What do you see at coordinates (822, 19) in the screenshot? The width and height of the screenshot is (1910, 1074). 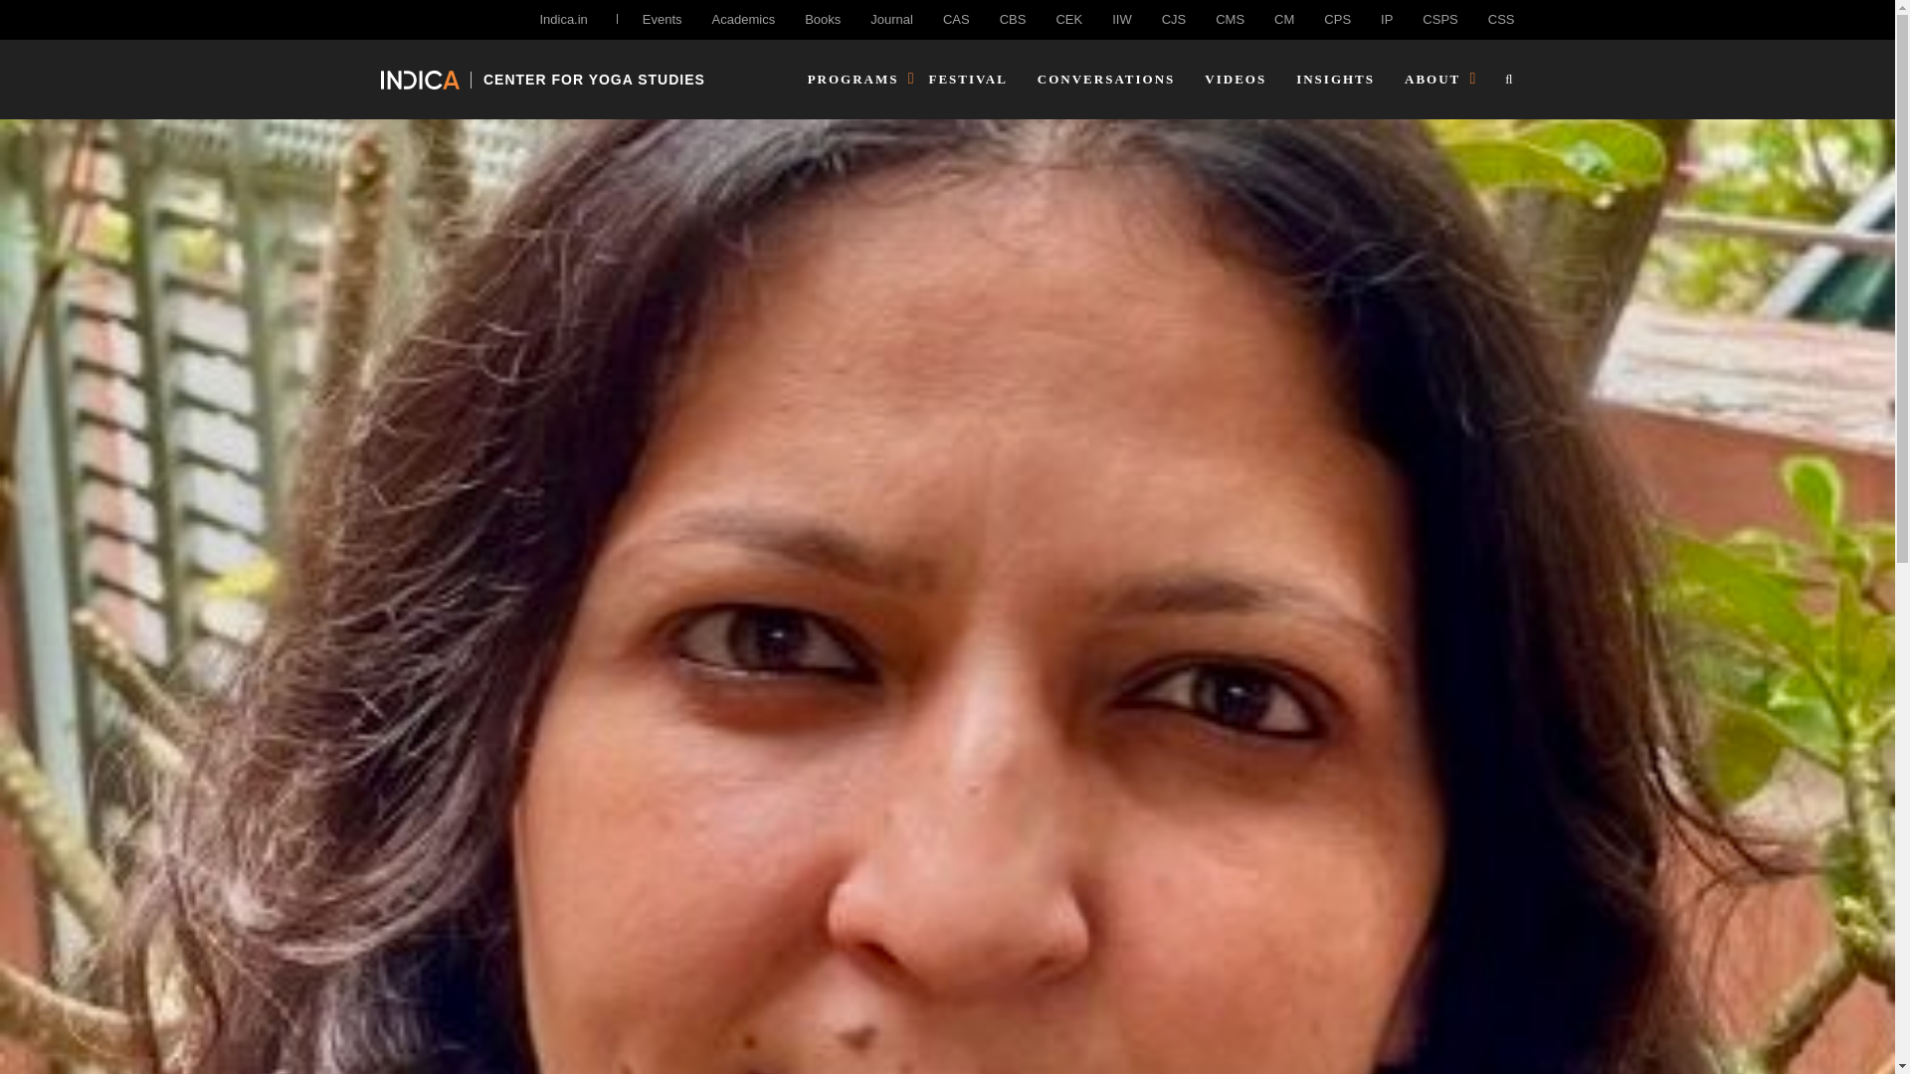 I see `Books` at bounding box center [822, 19].